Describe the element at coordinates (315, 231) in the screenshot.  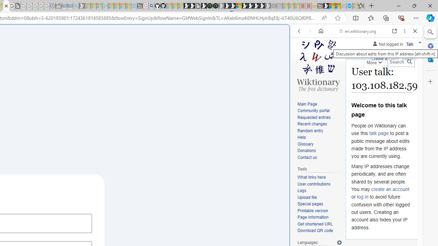
I see `Download QR code` at that location.